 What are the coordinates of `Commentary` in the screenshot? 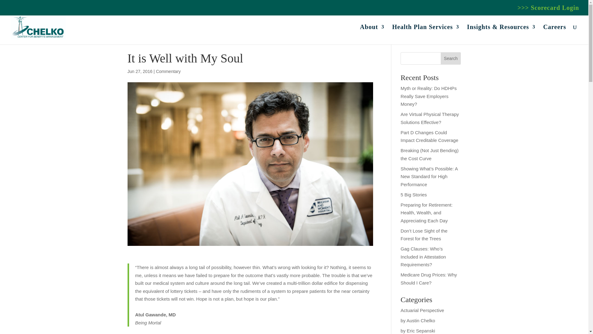 It's located at (168, 71).